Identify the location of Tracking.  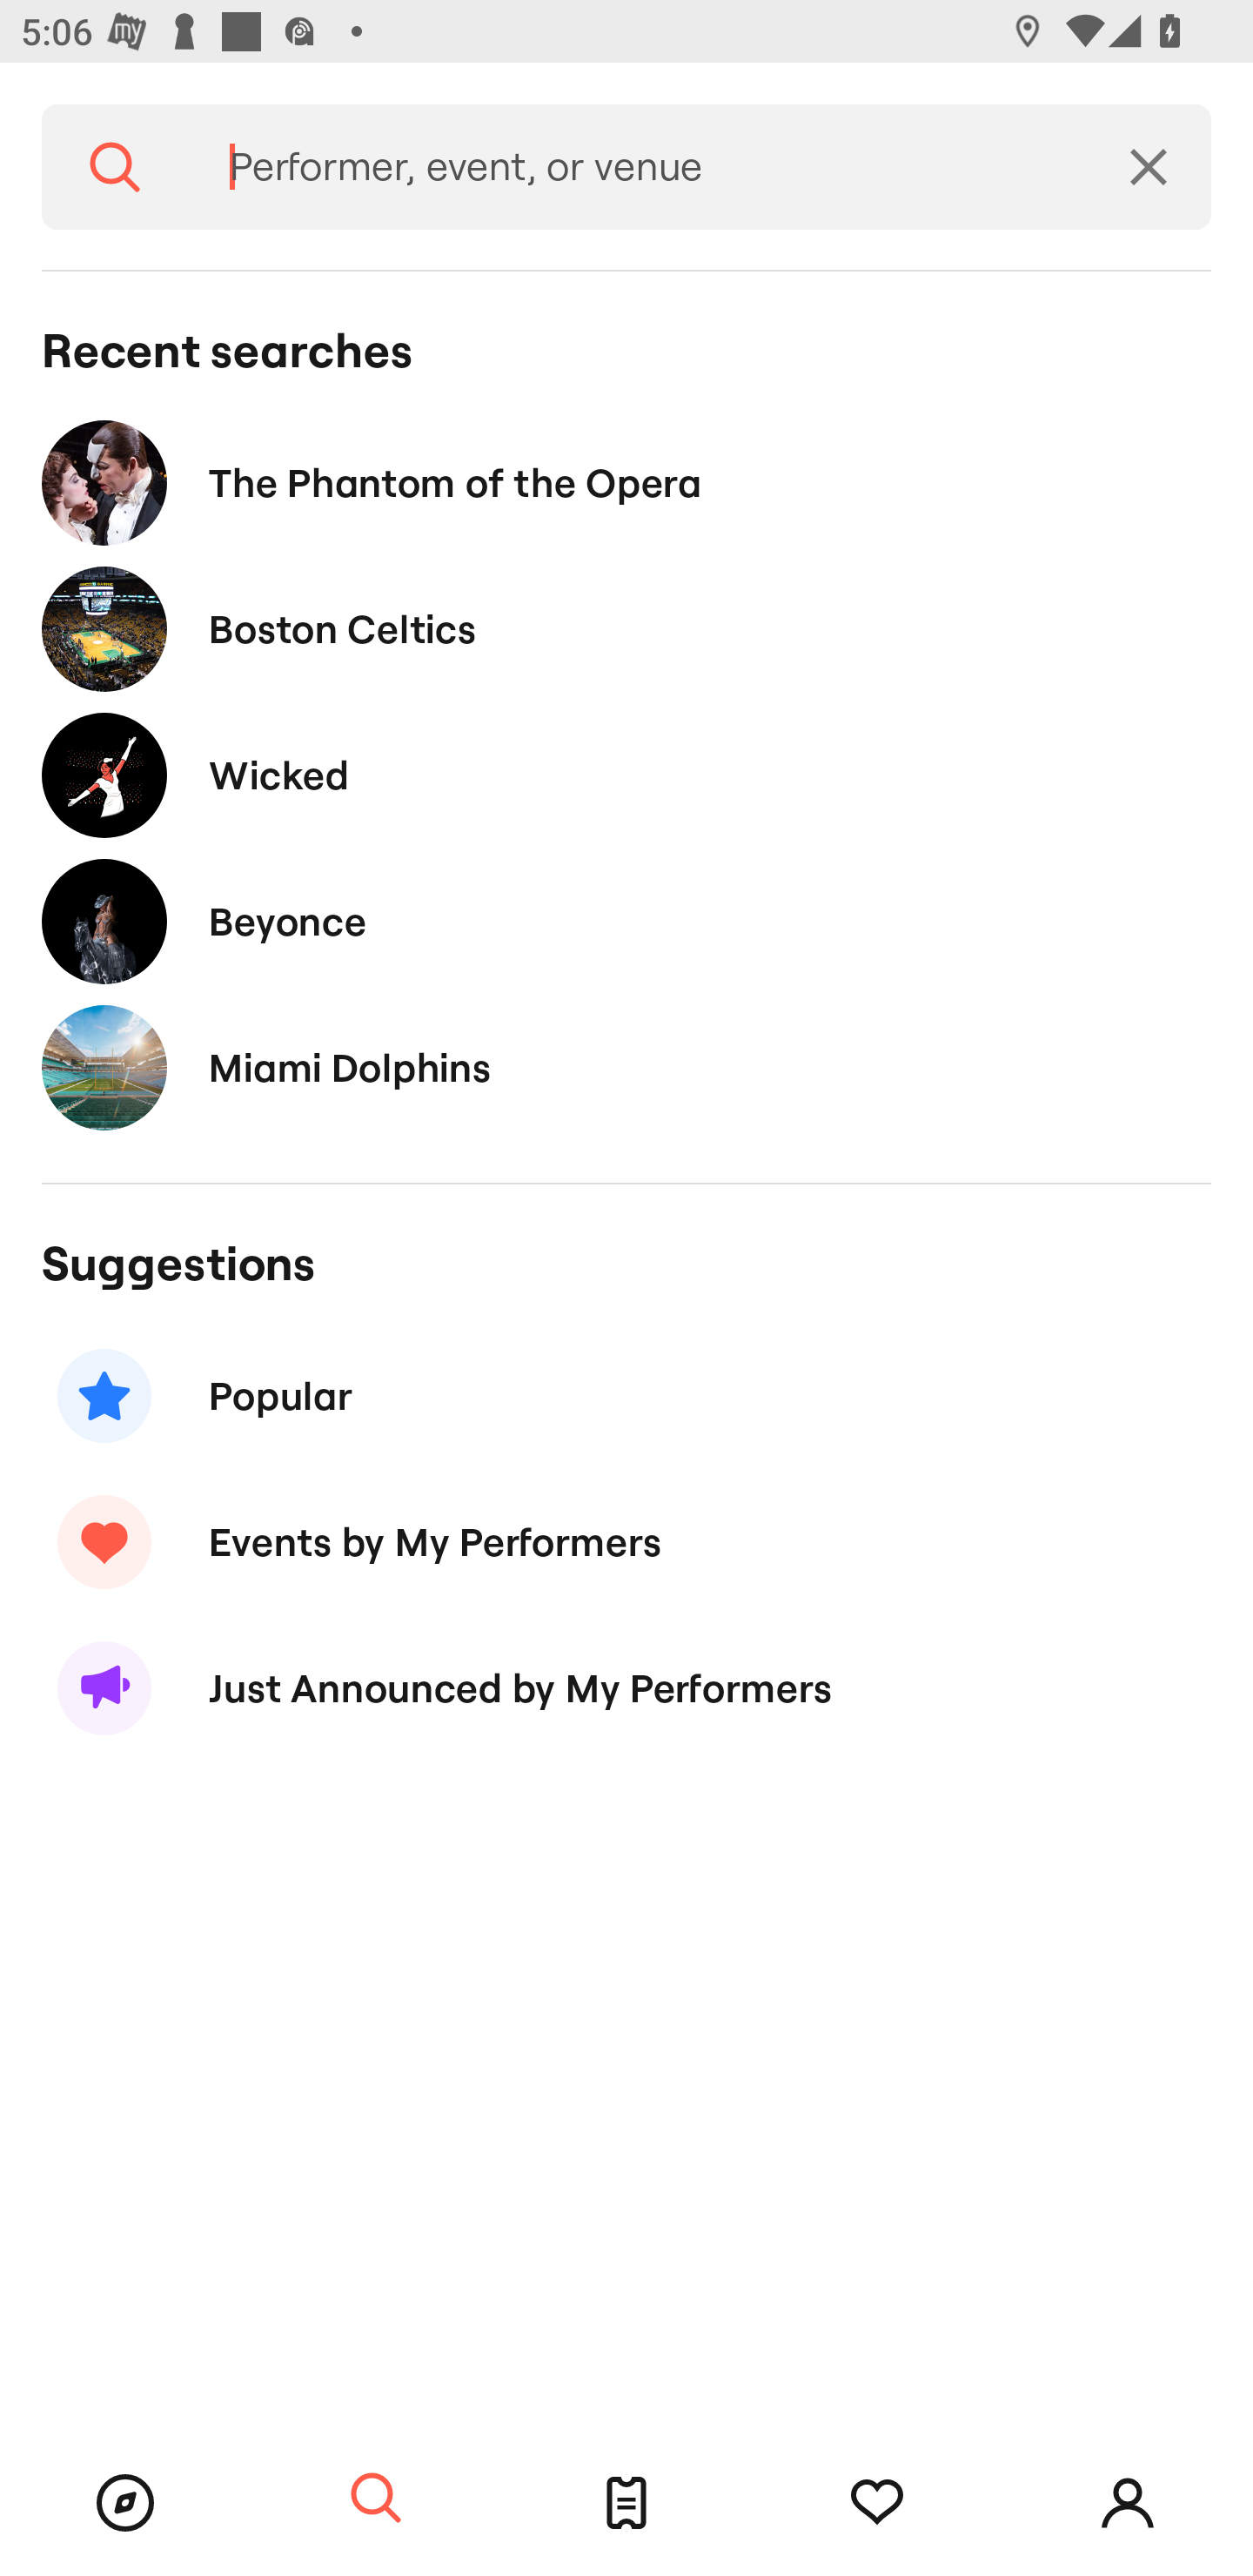
(877, 2503).